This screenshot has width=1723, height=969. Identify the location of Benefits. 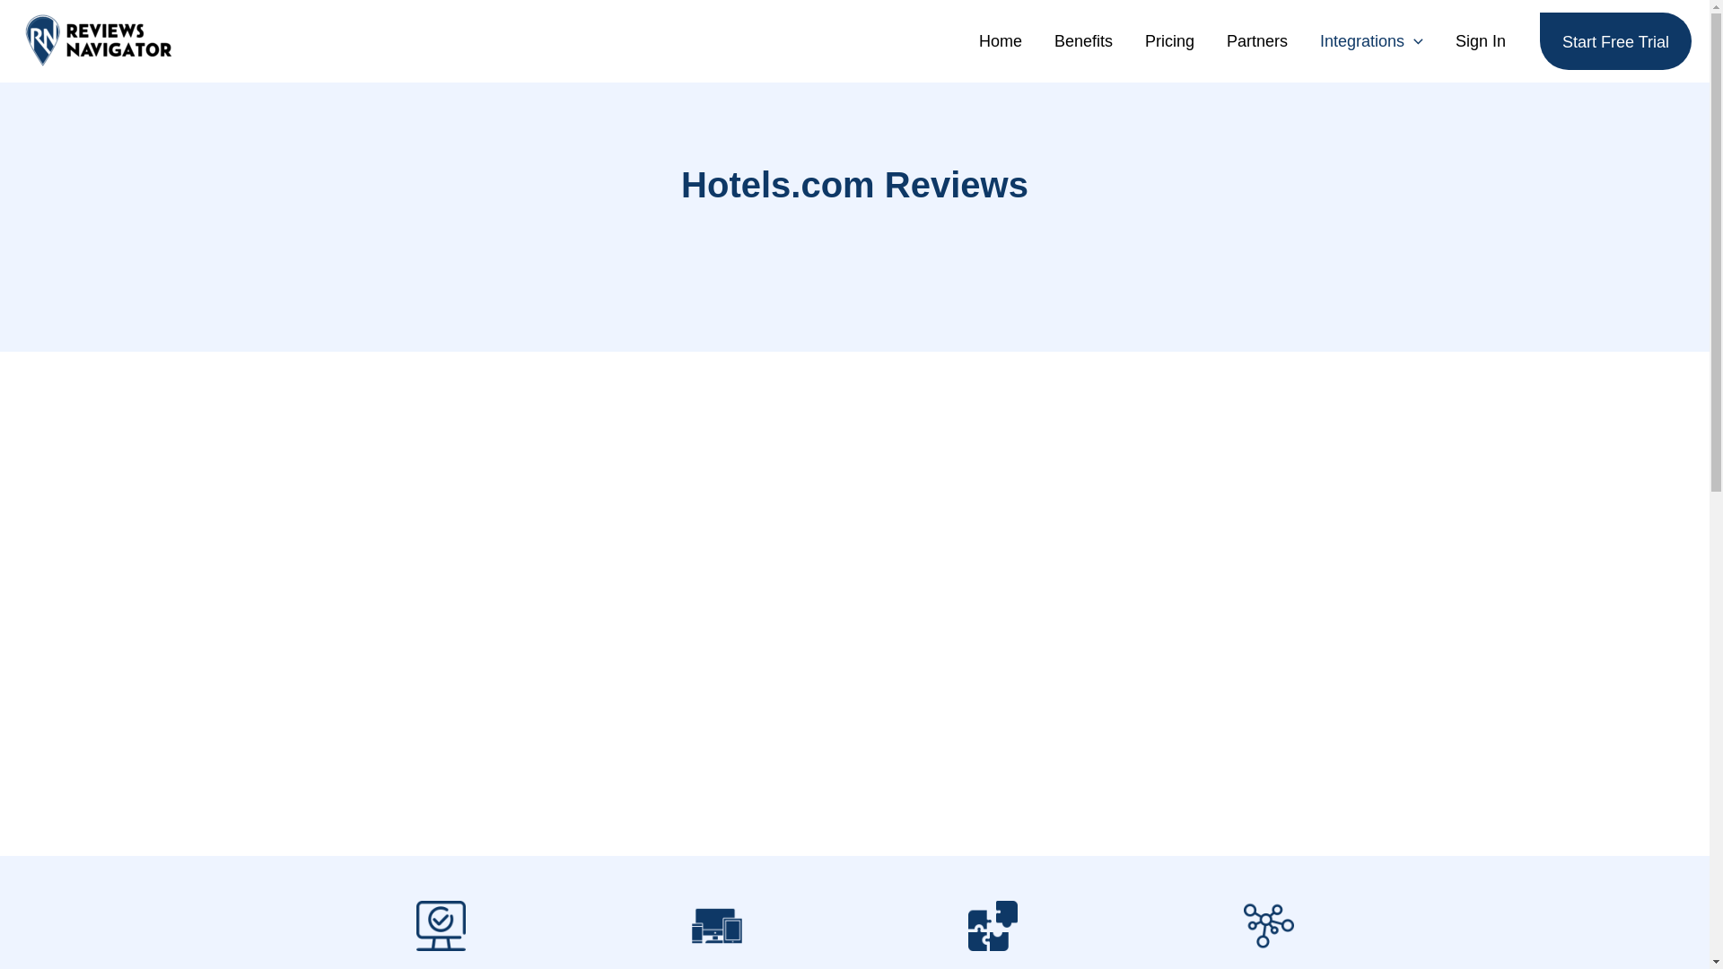
(1083, 41).